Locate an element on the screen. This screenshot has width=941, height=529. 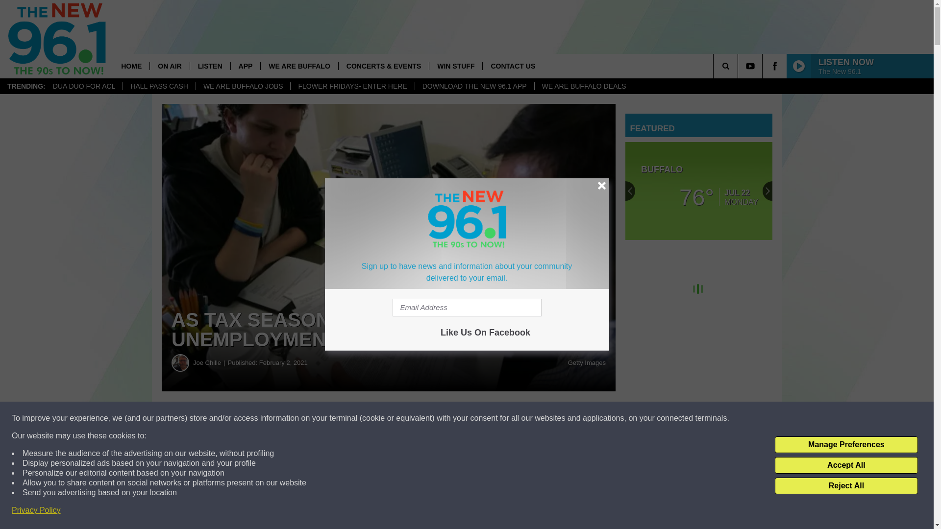
Accept All is located at coordinates (846, 465).